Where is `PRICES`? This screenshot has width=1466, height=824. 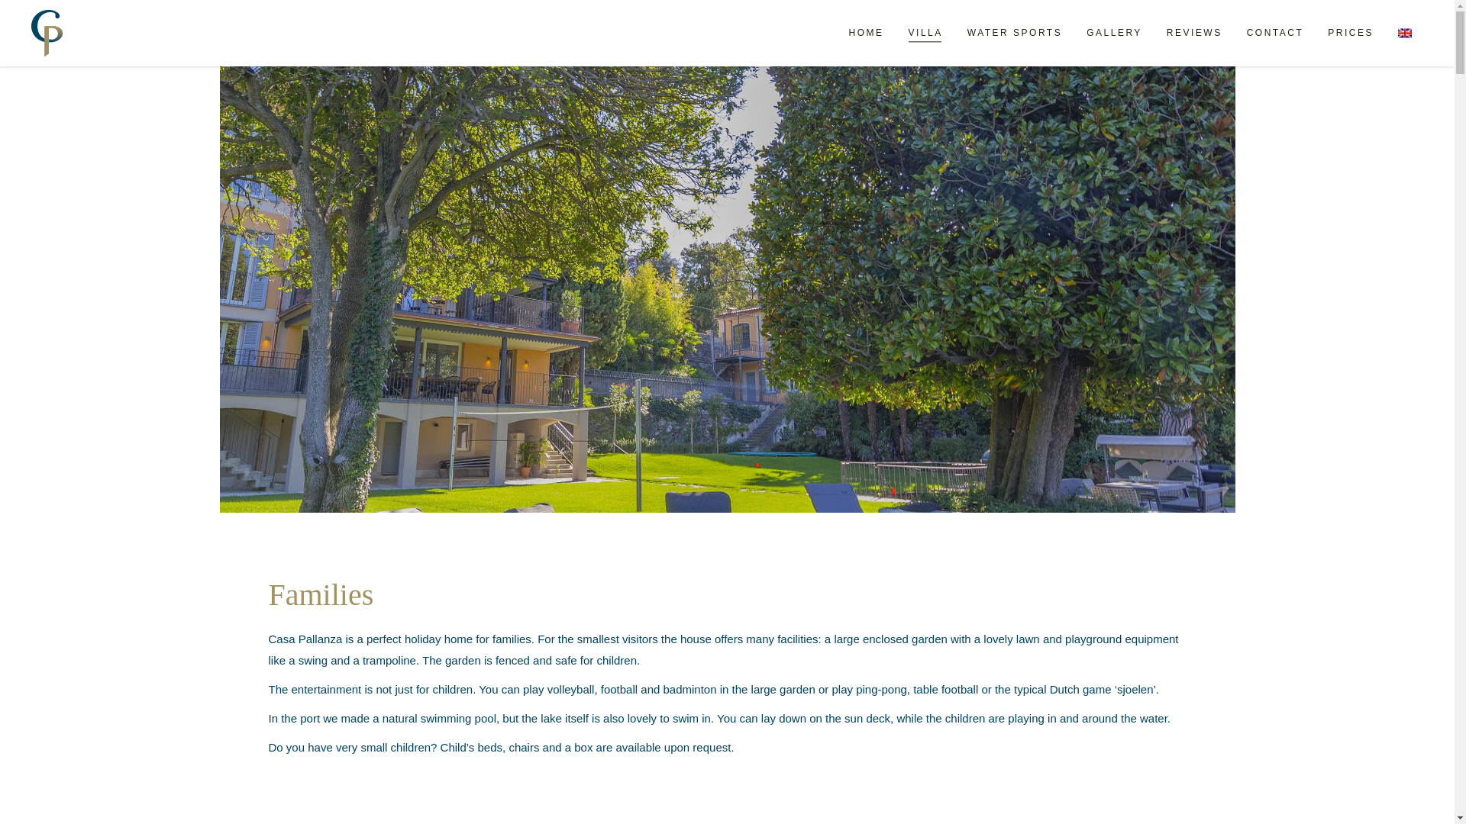 PRICES is located at coordinates (1350, 34).